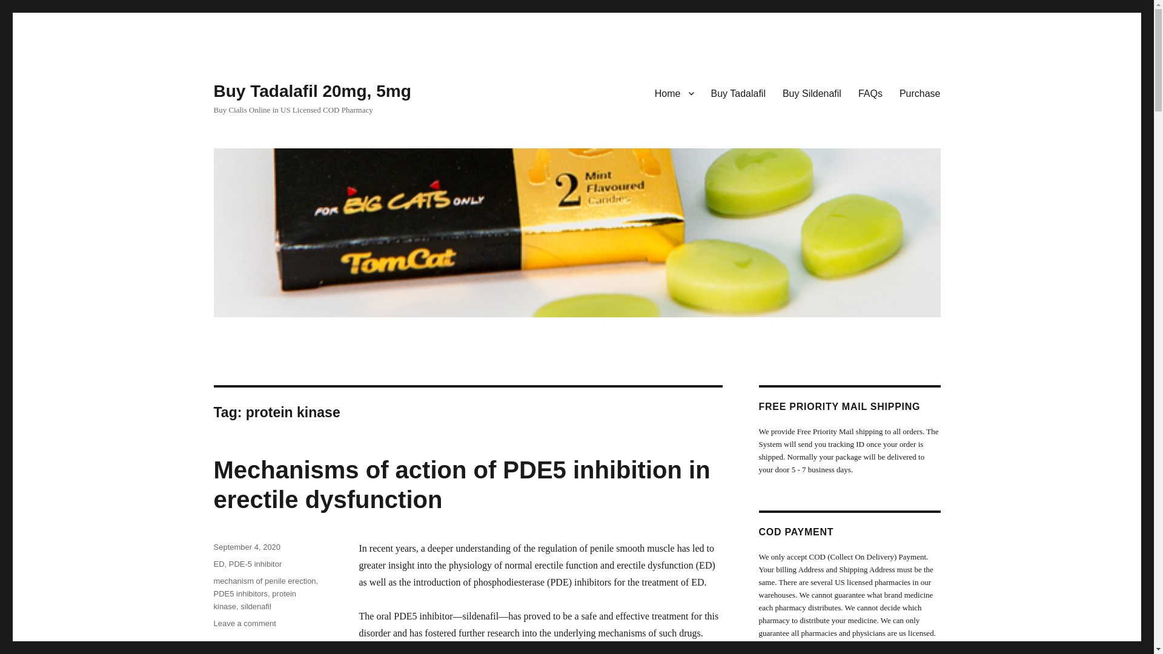 This screenshot has height=654, width=1163. What do you see at coordinates (255, 564) in the screenshot?
I see `PDE-5 inhibitor` at bounding box center [255, 564].